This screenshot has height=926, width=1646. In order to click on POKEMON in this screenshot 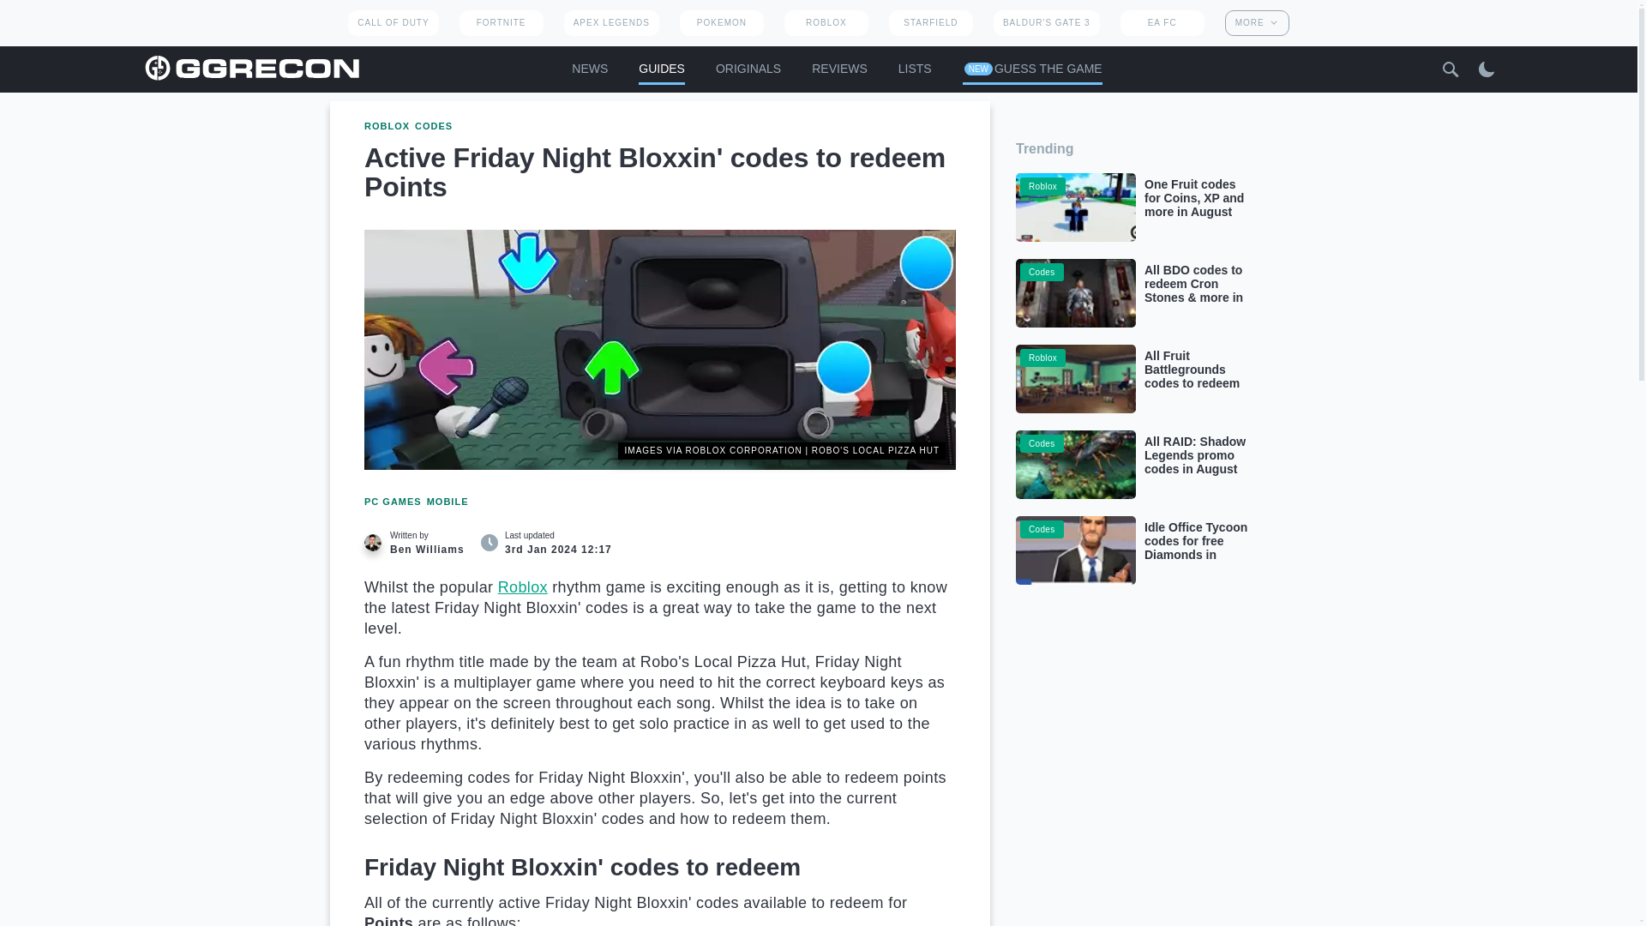, I will do `click(721, 22)`.